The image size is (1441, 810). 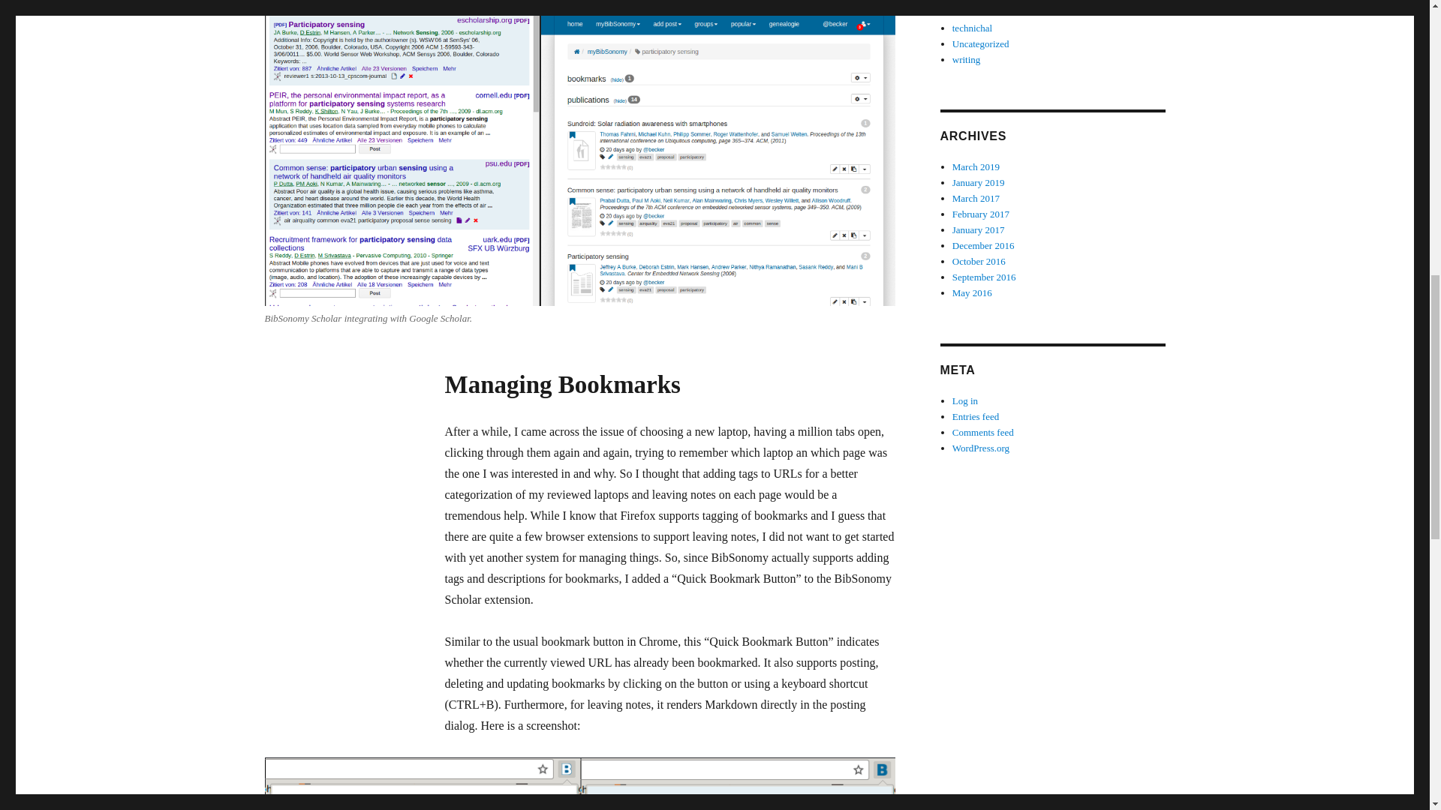 I want to click on Uncategorized, so click(x=981, y=43).